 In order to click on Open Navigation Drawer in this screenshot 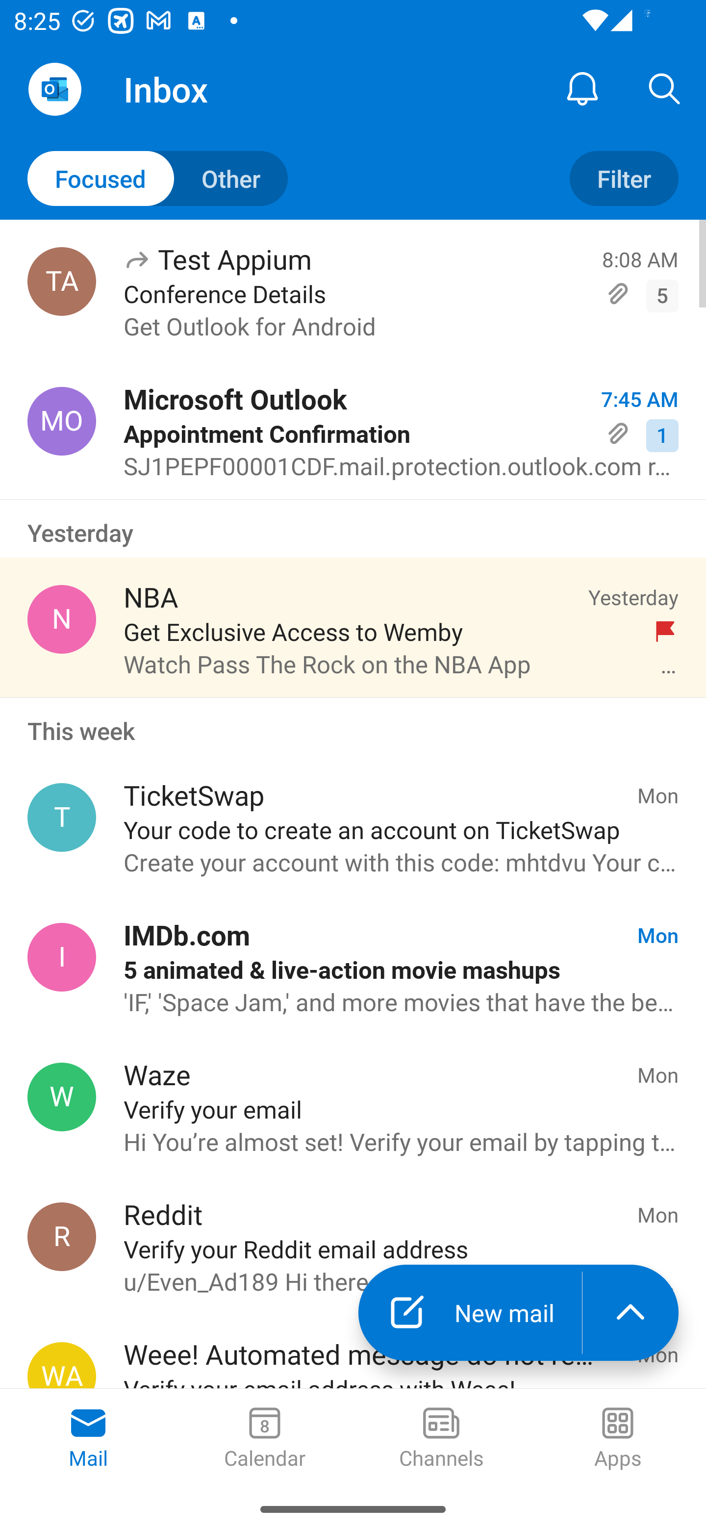, I will do `click(54, 89)`.